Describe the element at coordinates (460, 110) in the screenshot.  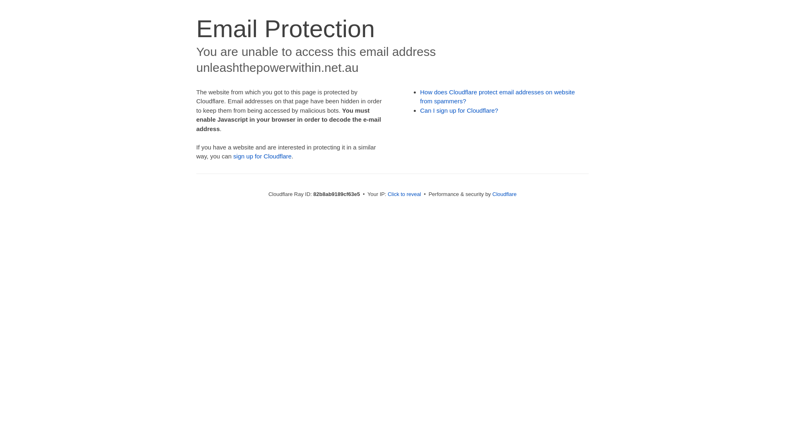
I see `Can I sign up for Cloudflare?` at that location.